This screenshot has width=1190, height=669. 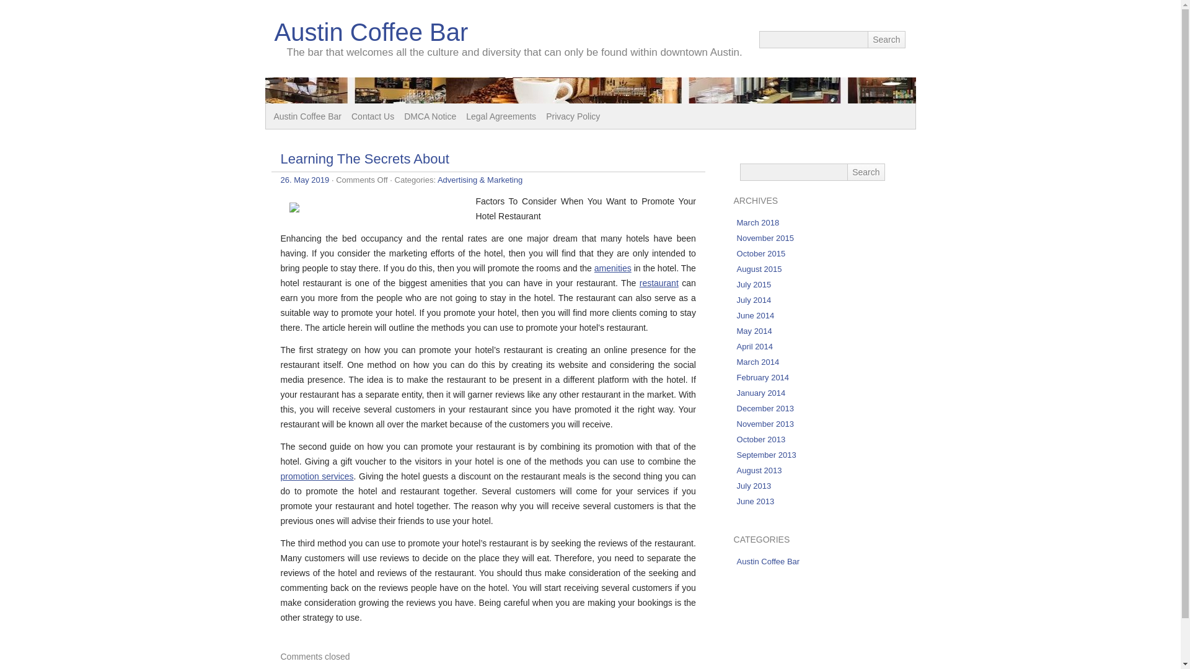 What do you see at coordinates (659, 283) in the screenshot?
I see `restaurant` at bounding box center [659, 283].